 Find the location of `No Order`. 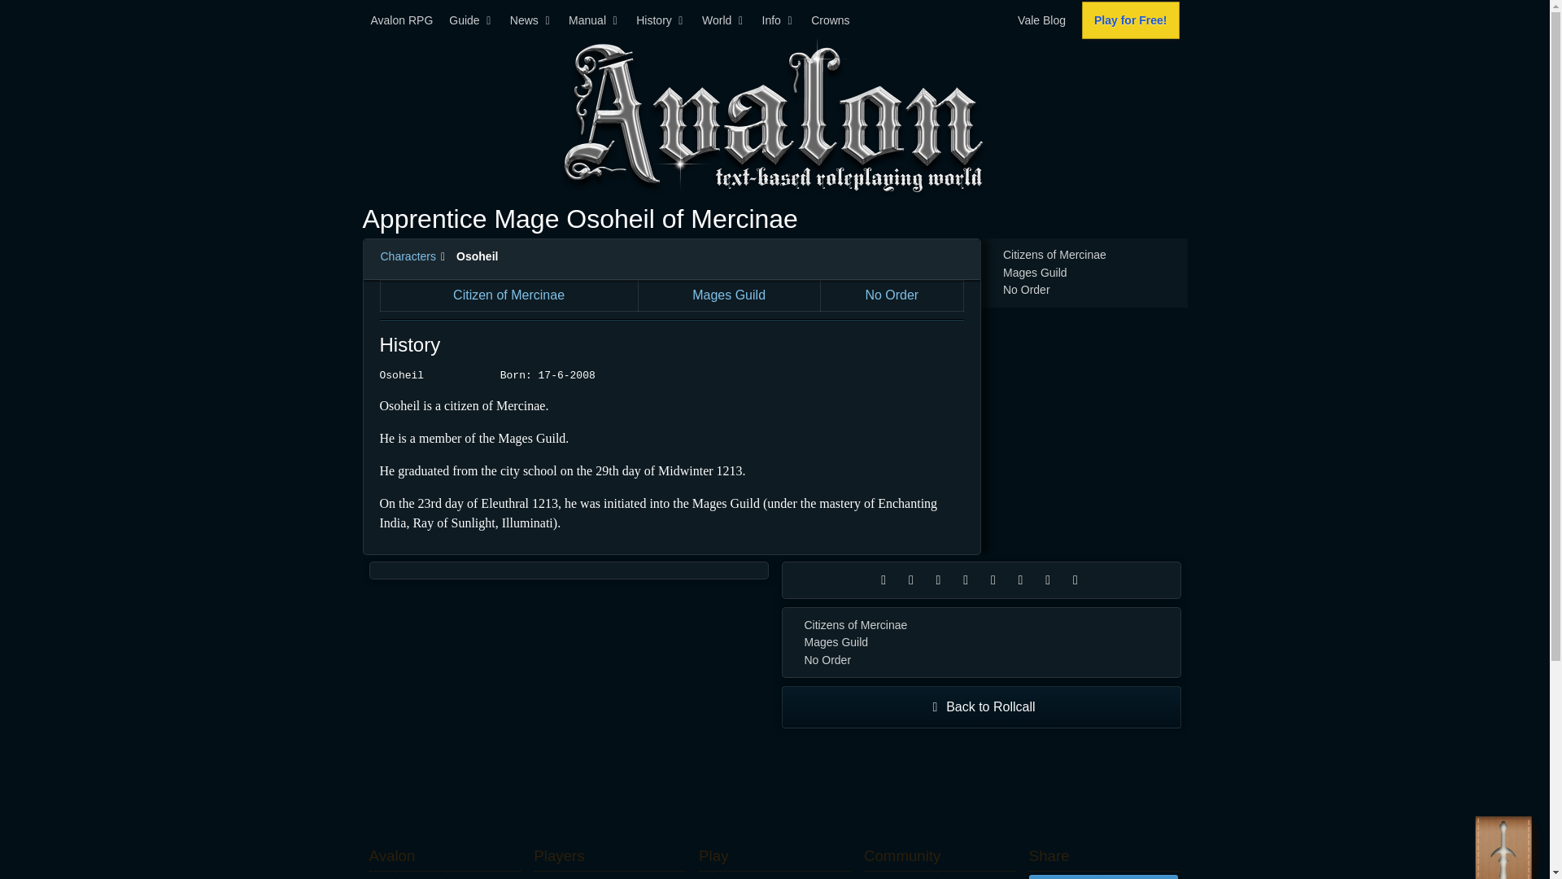

No Order is located at coordinates (981, 661).